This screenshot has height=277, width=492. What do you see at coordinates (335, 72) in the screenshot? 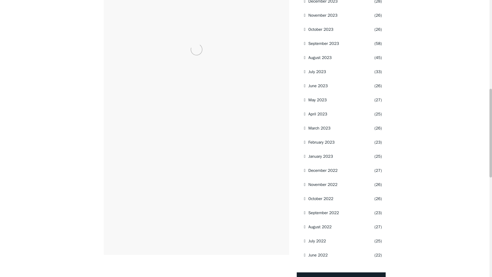
I see `July 2023` at bounding box center [335, 72].